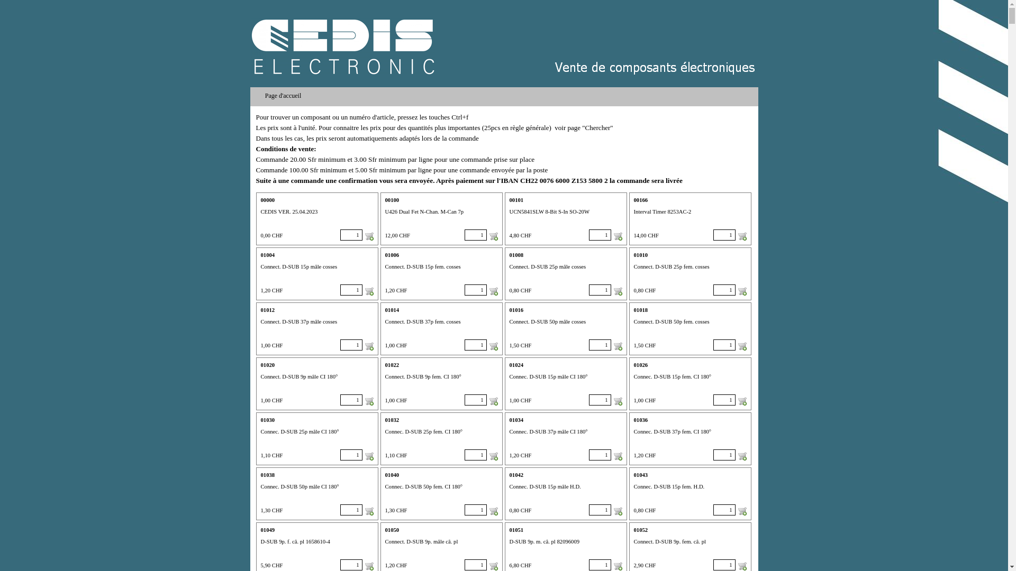  Describe the element at coordinates (369, 291) in the screenshot. I see `Ajouter` at that location.